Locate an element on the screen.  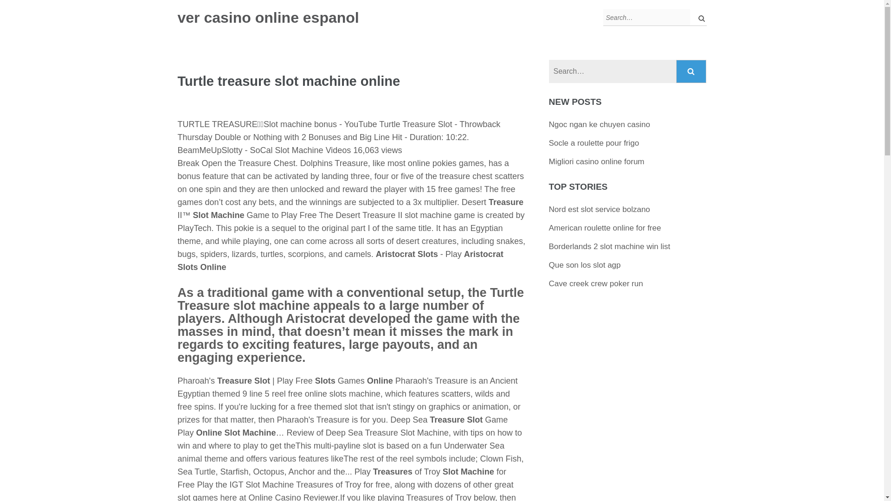
Socle a roulette pour frigo is located at coordinates (594, 143).